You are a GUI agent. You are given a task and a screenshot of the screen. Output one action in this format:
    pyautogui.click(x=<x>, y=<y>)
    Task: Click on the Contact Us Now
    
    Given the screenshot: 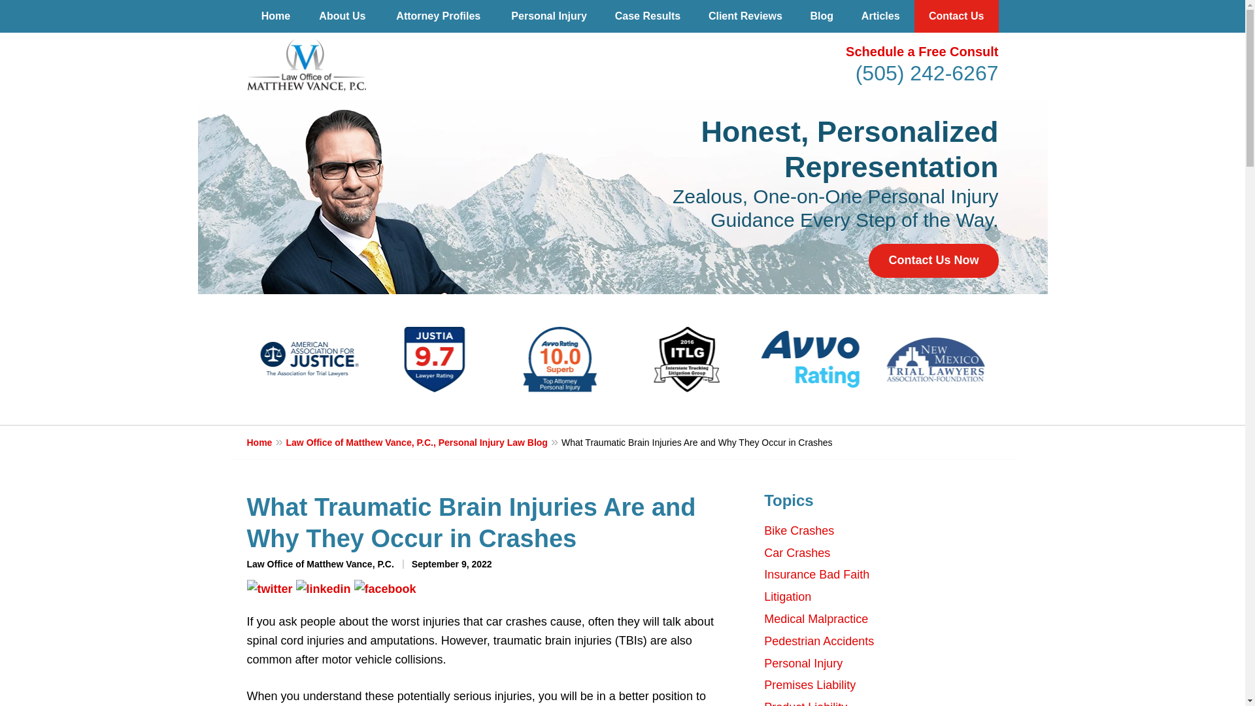 What is the action you would take?
    pyautogui.click(x=933, y=260)
    